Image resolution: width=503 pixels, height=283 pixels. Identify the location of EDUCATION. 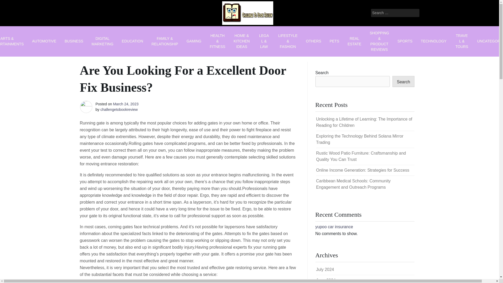
(133, 41).